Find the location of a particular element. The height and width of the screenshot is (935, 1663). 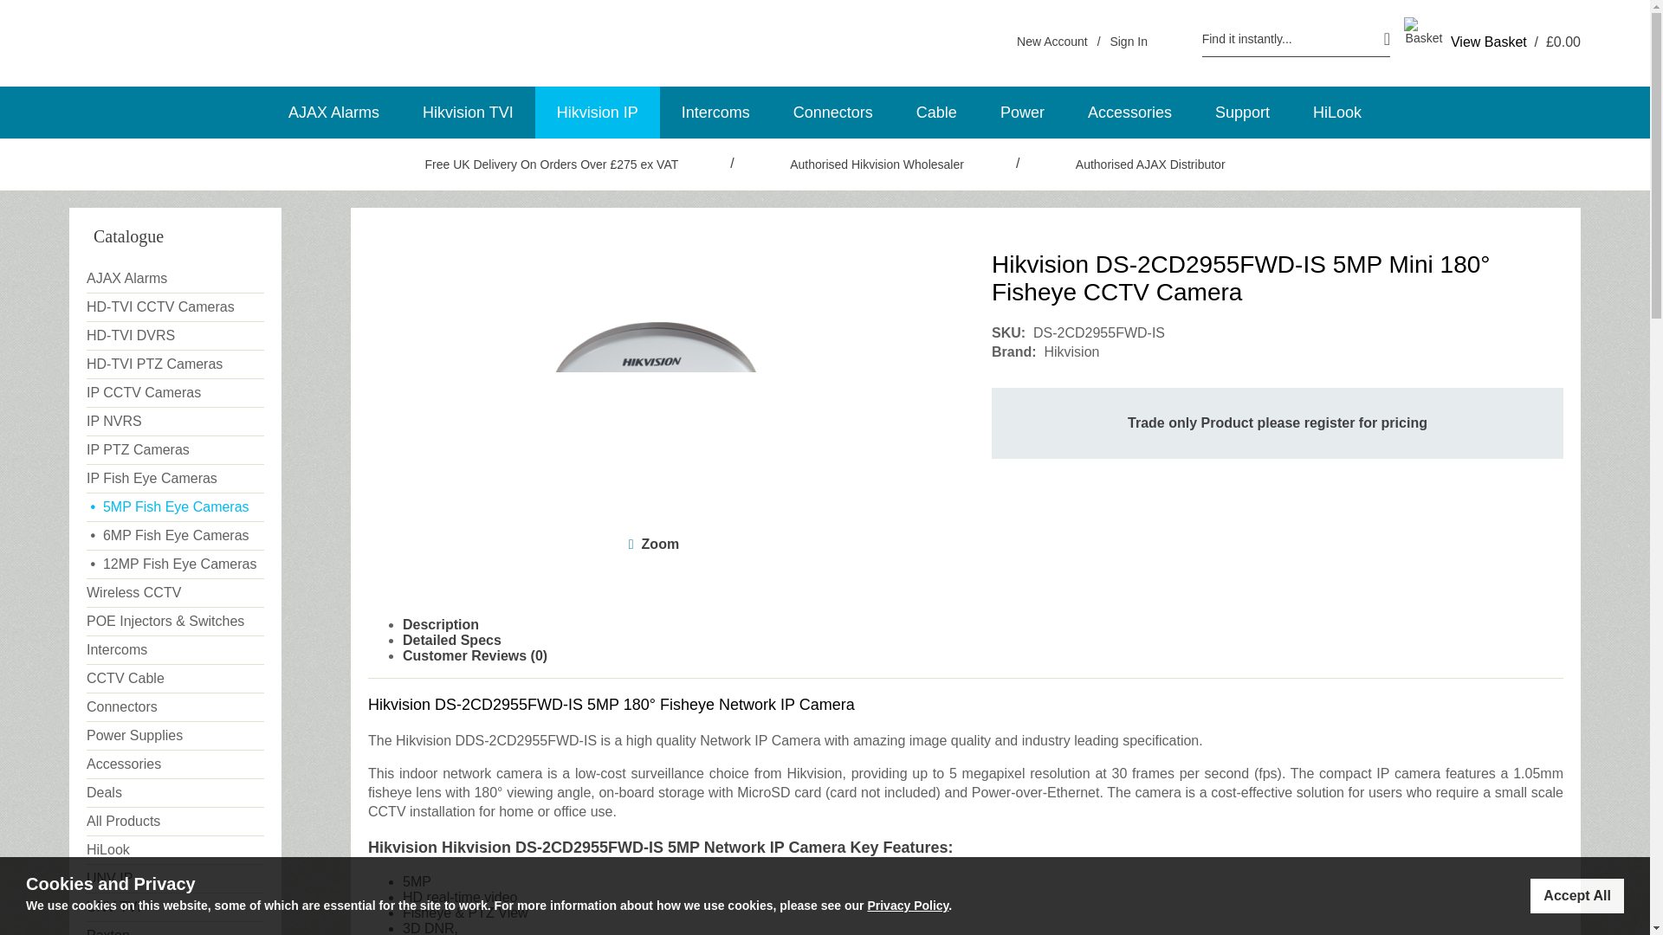

Wireless CCTV is located at coordinates (175, 593).